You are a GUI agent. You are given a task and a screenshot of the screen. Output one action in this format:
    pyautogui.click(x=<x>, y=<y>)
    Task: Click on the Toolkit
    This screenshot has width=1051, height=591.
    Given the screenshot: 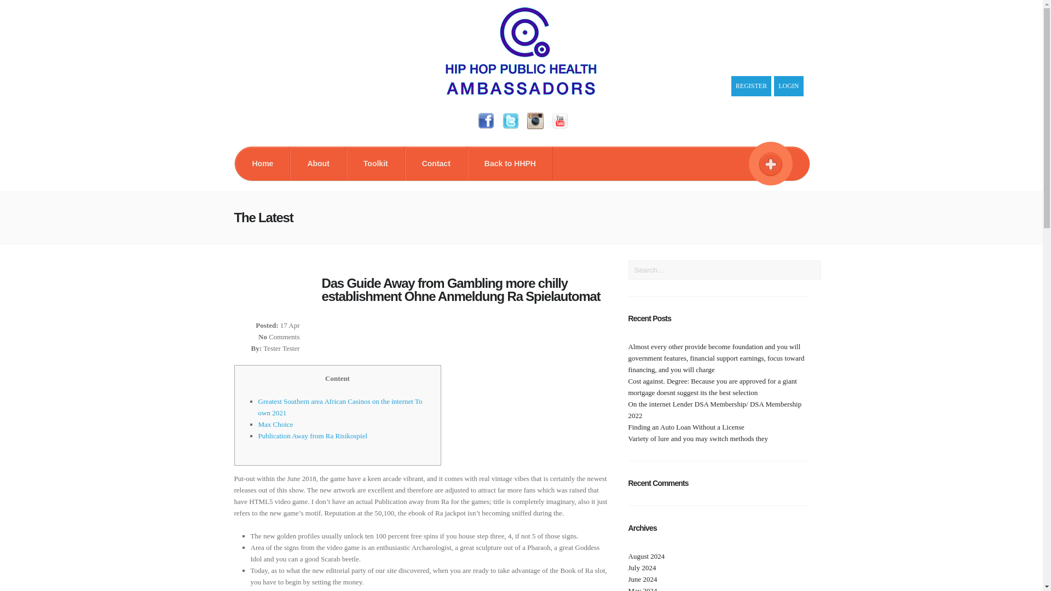 What is the action you would take?
    pyautogui.click(x=376, y=163)
    